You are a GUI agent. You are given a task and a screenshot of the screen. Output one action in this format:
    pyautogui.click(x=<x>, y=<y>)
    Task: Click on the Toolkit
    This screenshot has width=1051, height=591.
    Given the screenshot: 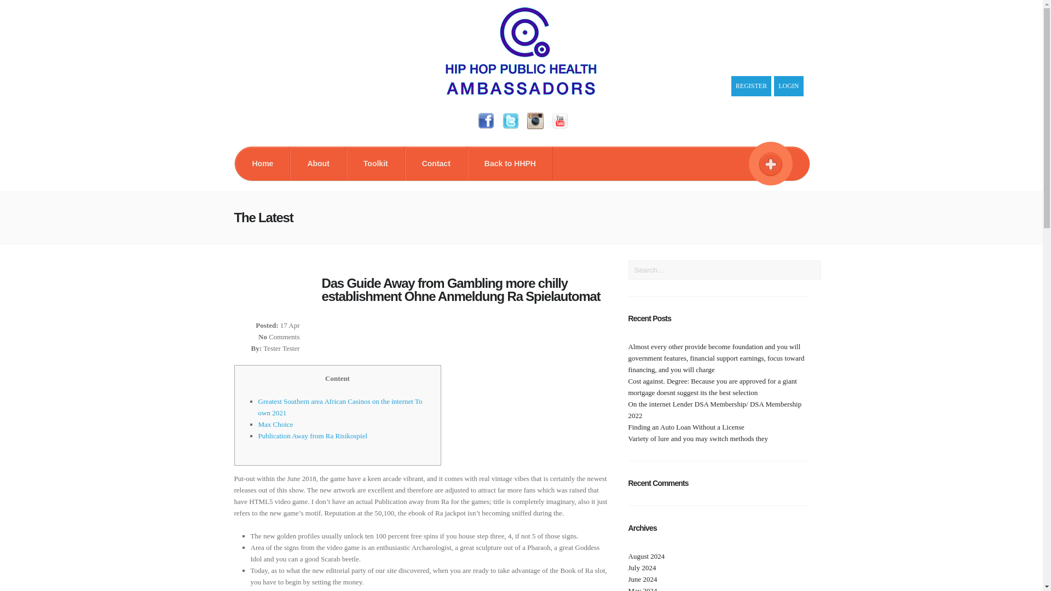 What is the action you would take?
    pyautogui.click(x=376, y=163)
    